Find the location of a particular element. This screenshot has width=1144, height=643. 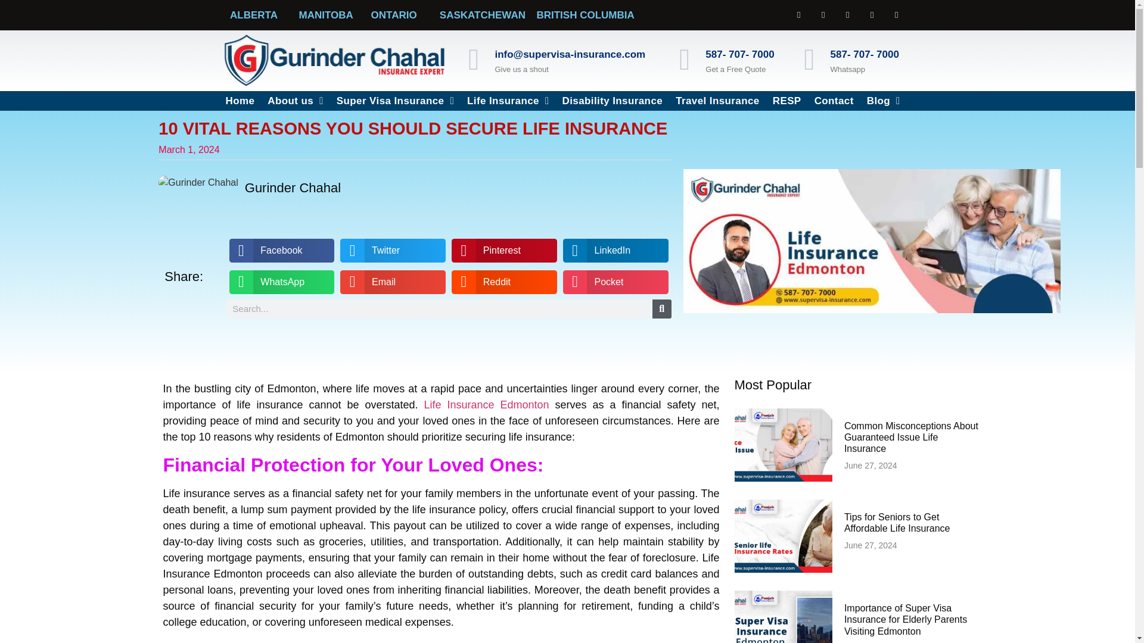

Contact is located at coordinates (834, 101).